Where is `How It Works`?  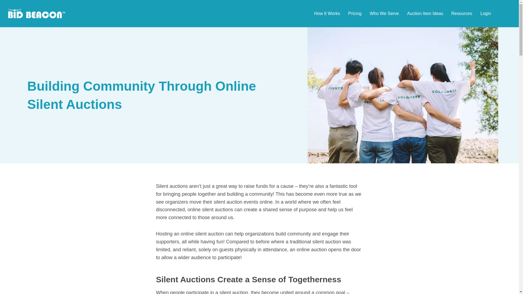 How It Works is located at coordinates (327, 13).